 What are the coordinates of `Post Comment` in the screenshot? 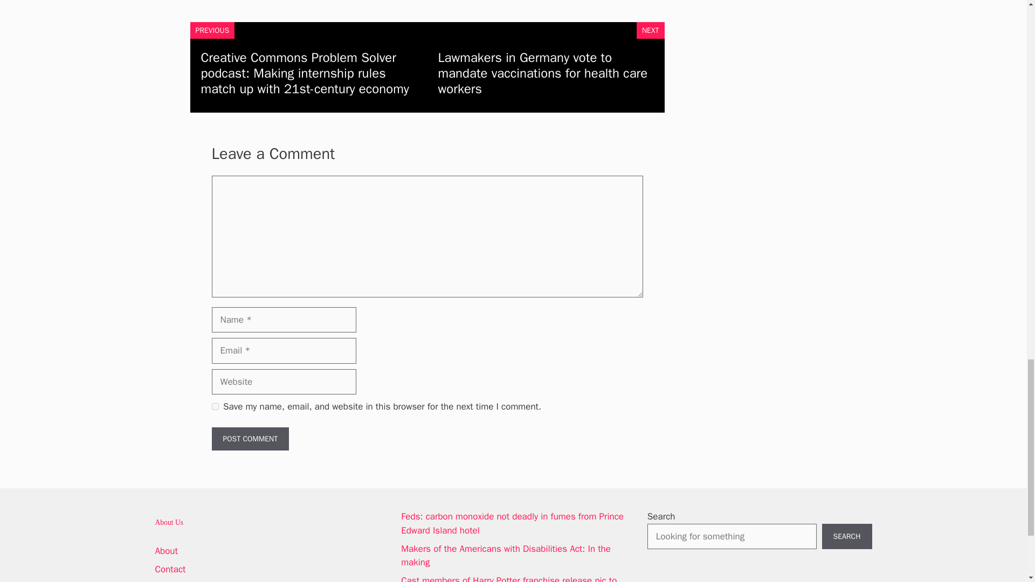 It's located at (250, 439).